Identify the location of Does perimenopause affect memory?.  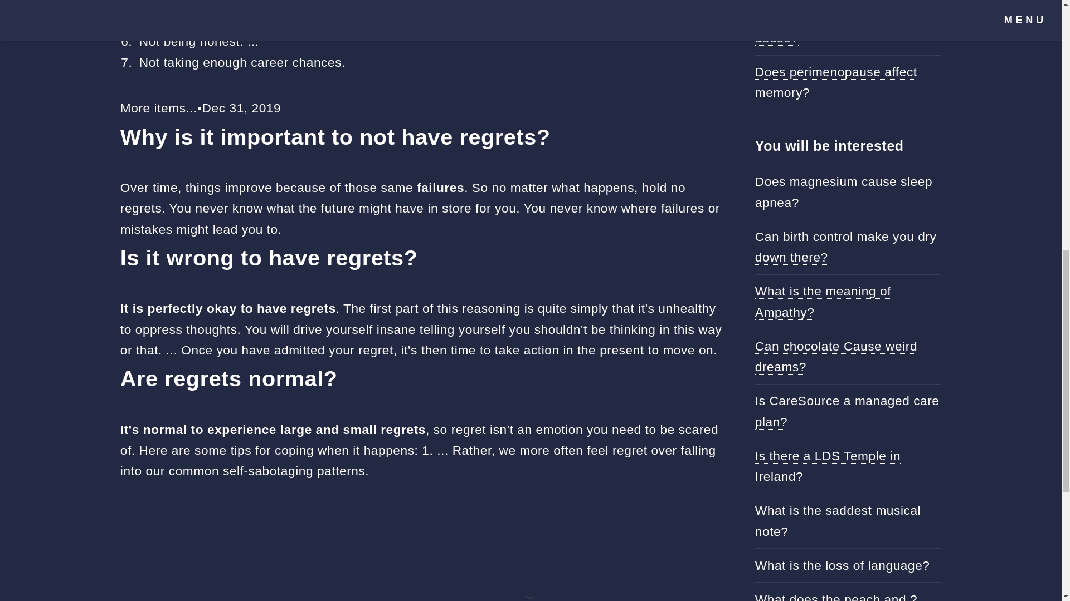
(836, 82).